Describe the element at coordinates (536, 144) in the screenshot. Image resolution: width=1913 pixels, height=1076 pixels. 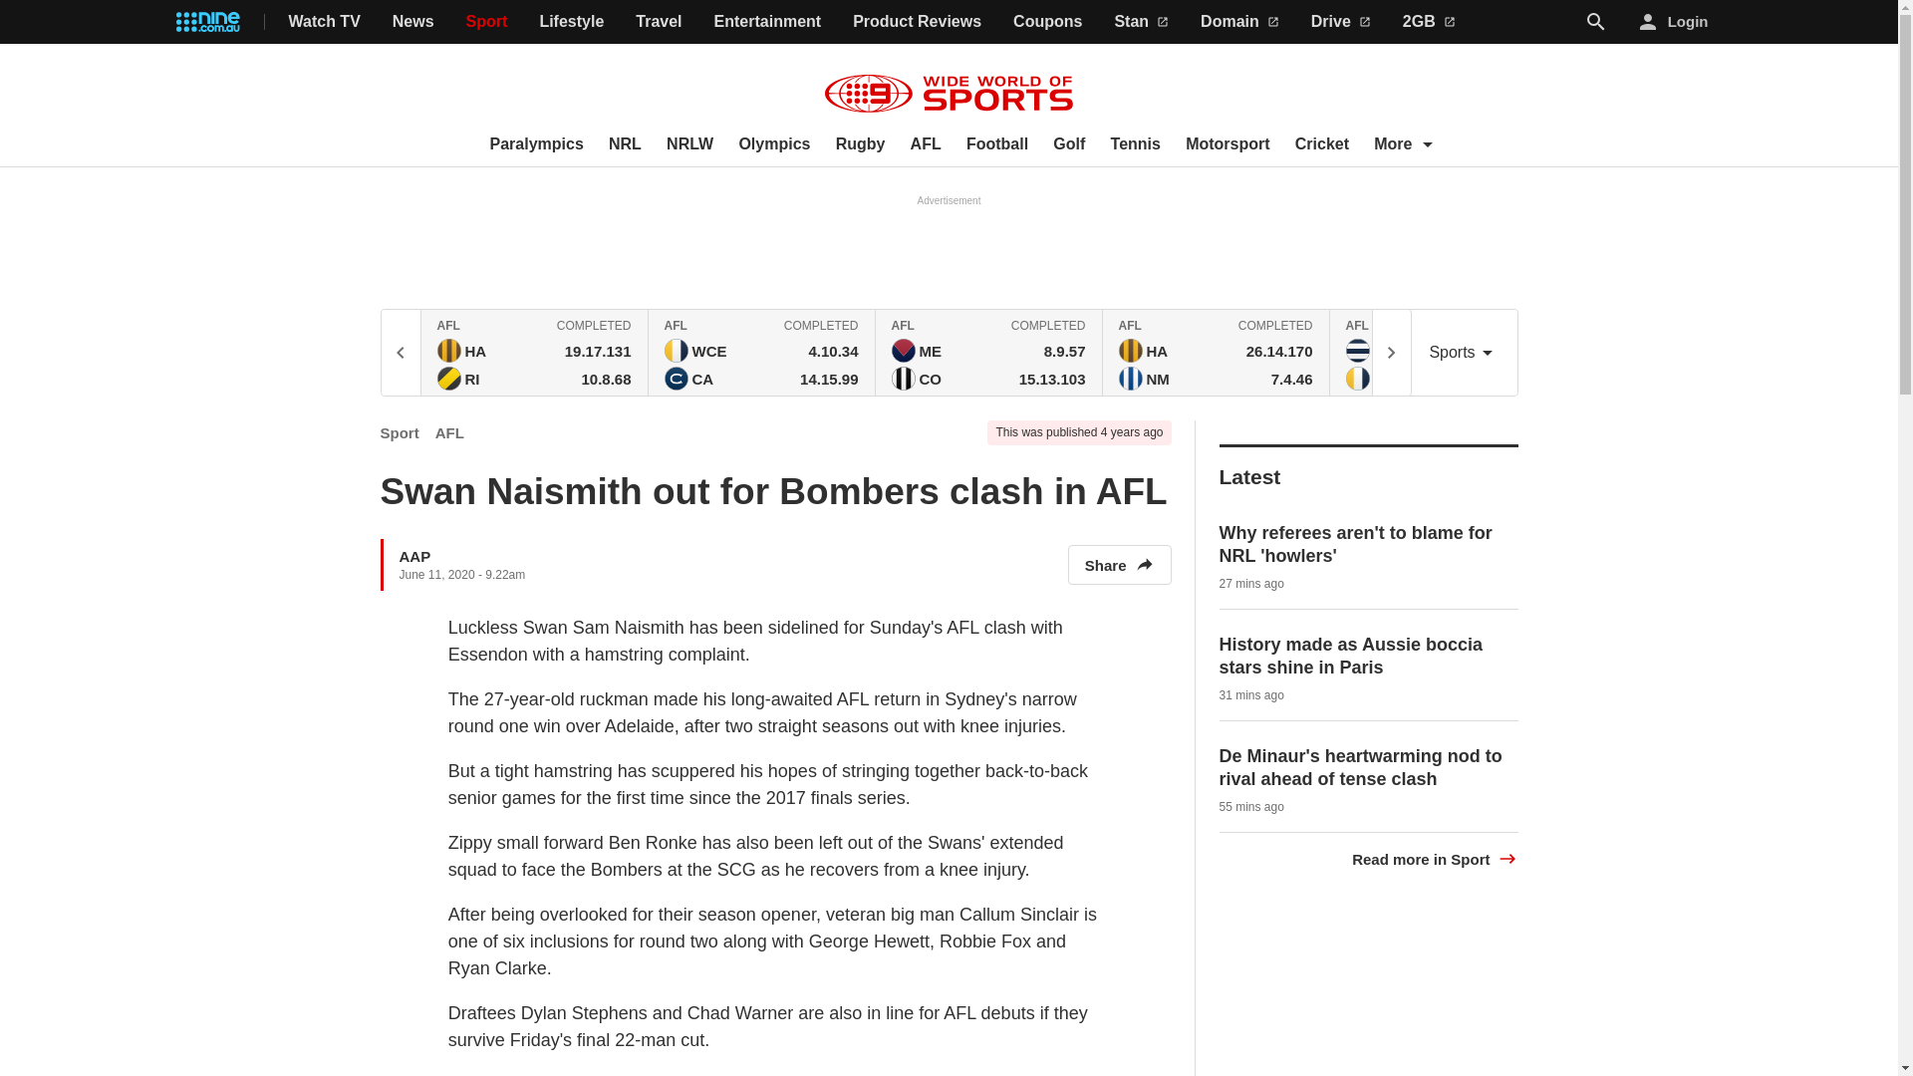
I see `Paralympics` at that location.